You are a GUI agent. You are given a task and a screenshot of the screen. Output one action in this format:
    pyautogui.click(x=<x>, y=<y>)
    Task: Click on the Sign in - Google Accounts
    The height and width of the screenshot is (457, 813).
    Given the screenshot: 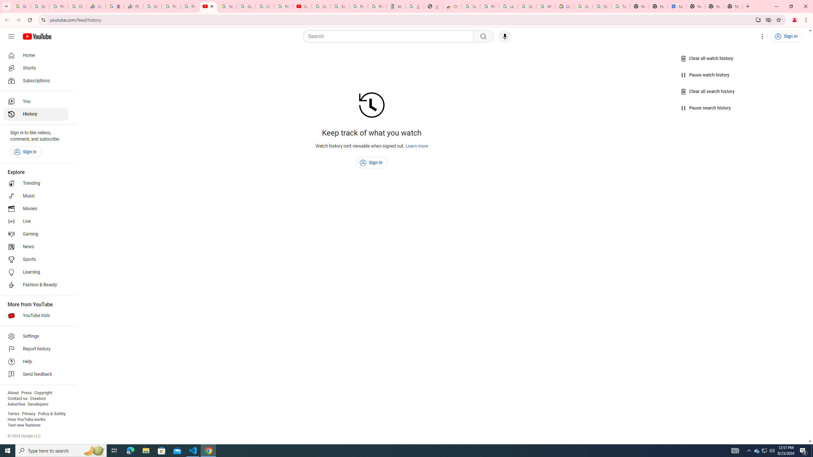 What is the action you would take?
    pyautogui.click(x=152, y=6)
    